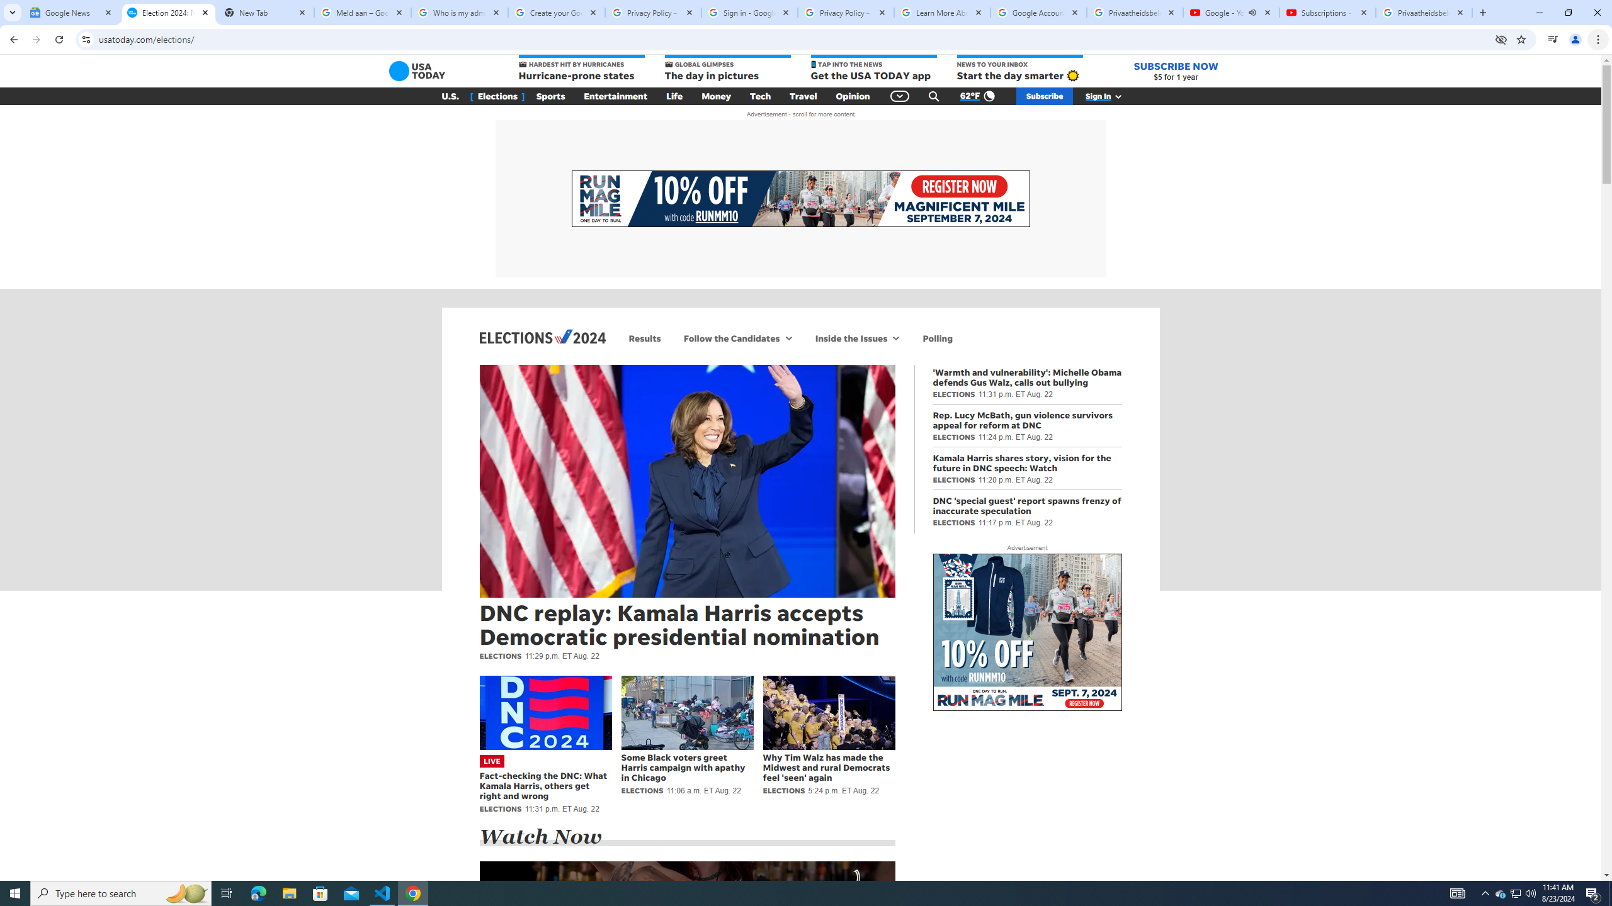  Describe the element at coordinates (551, 96) in the screenshot. I see `Sports` at that location.